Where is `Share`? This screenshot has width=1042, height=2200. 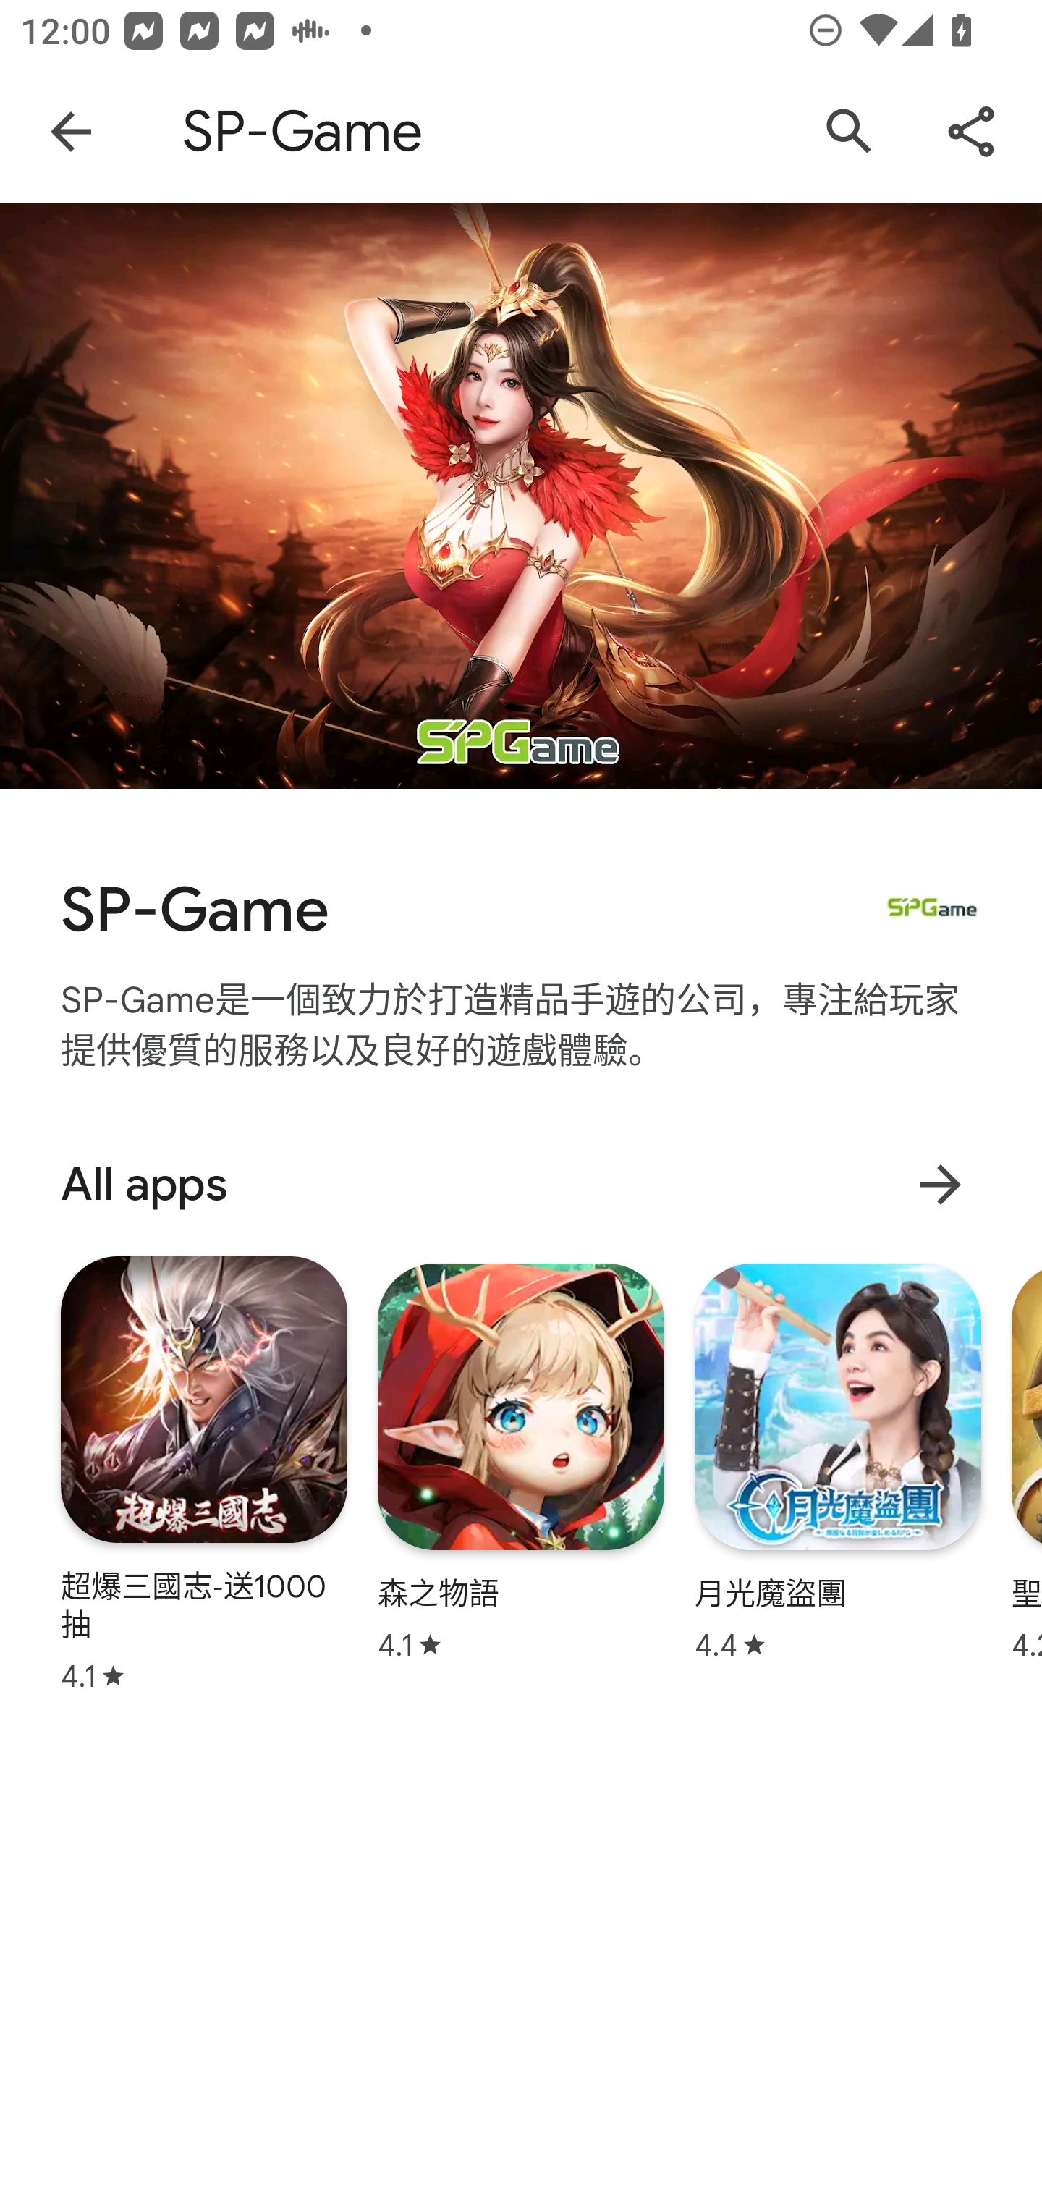 Share is located at coordinates (971, 132).